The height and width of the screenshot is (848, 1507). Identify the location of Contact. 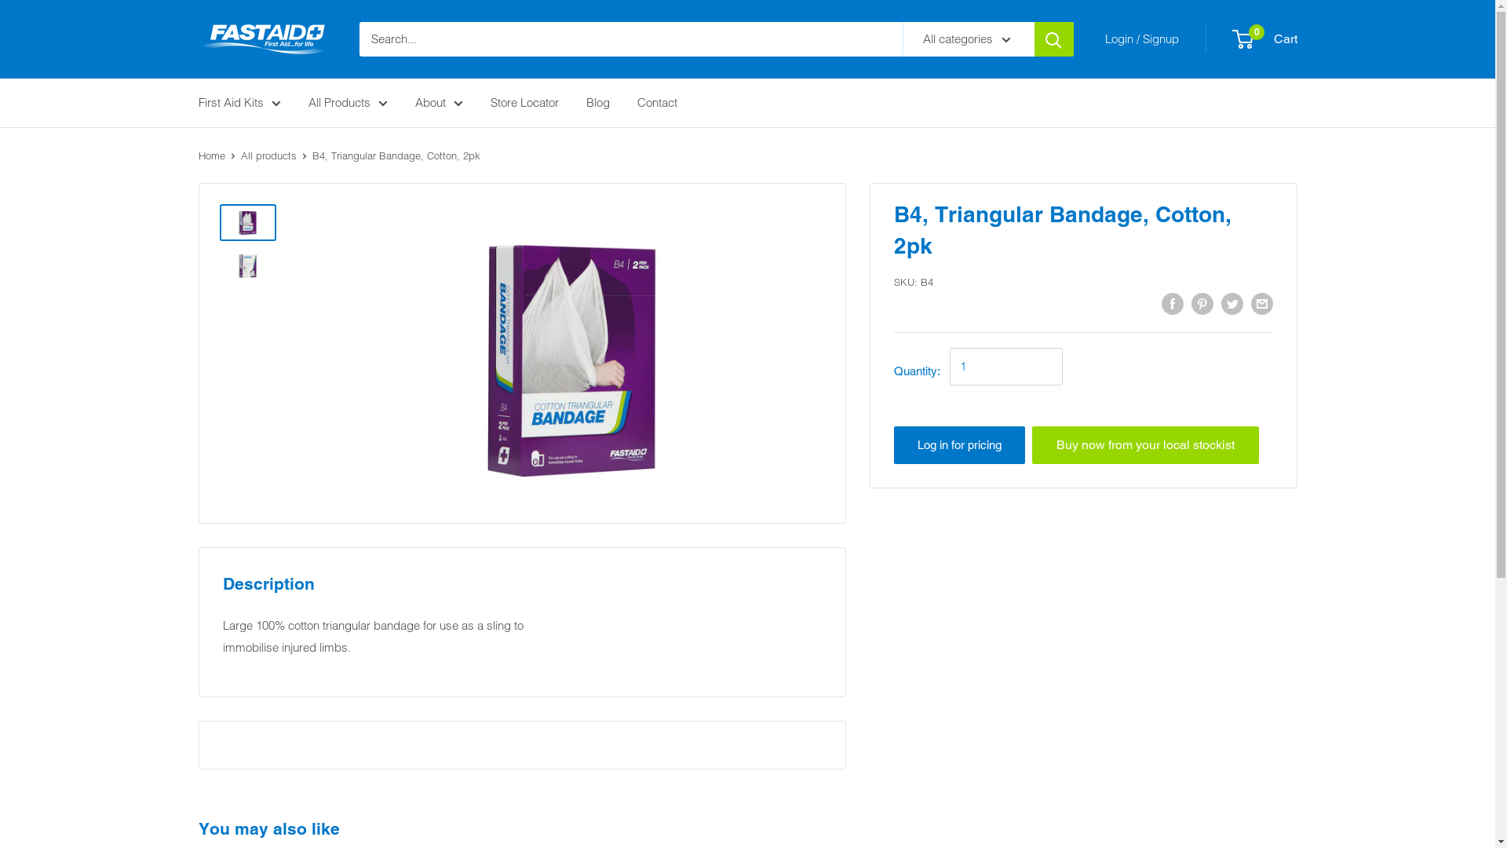
(658, 103).